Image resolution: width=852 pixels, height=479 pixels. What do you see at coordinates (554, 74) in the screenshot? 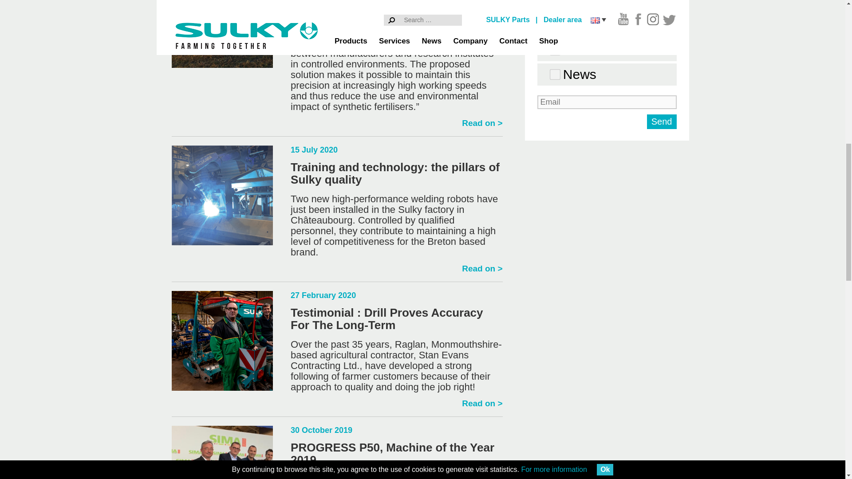
I see `3` at bounding box center [554, 74].